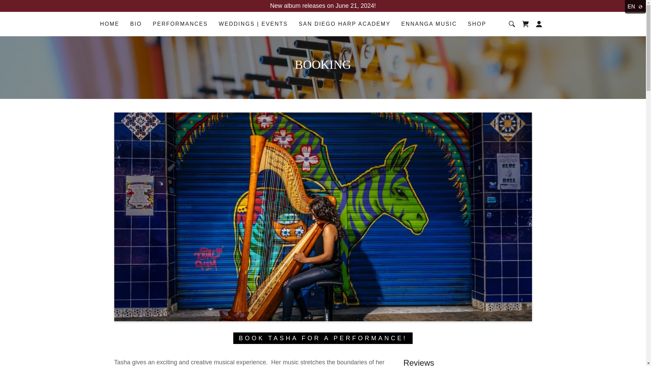 This screenshot has height=366, width=651. What do you see at coordinates (344, 24) in the screenshot?
I see `SAN DIEGO HARP ACADEMY` at bounding box center [344, 24].